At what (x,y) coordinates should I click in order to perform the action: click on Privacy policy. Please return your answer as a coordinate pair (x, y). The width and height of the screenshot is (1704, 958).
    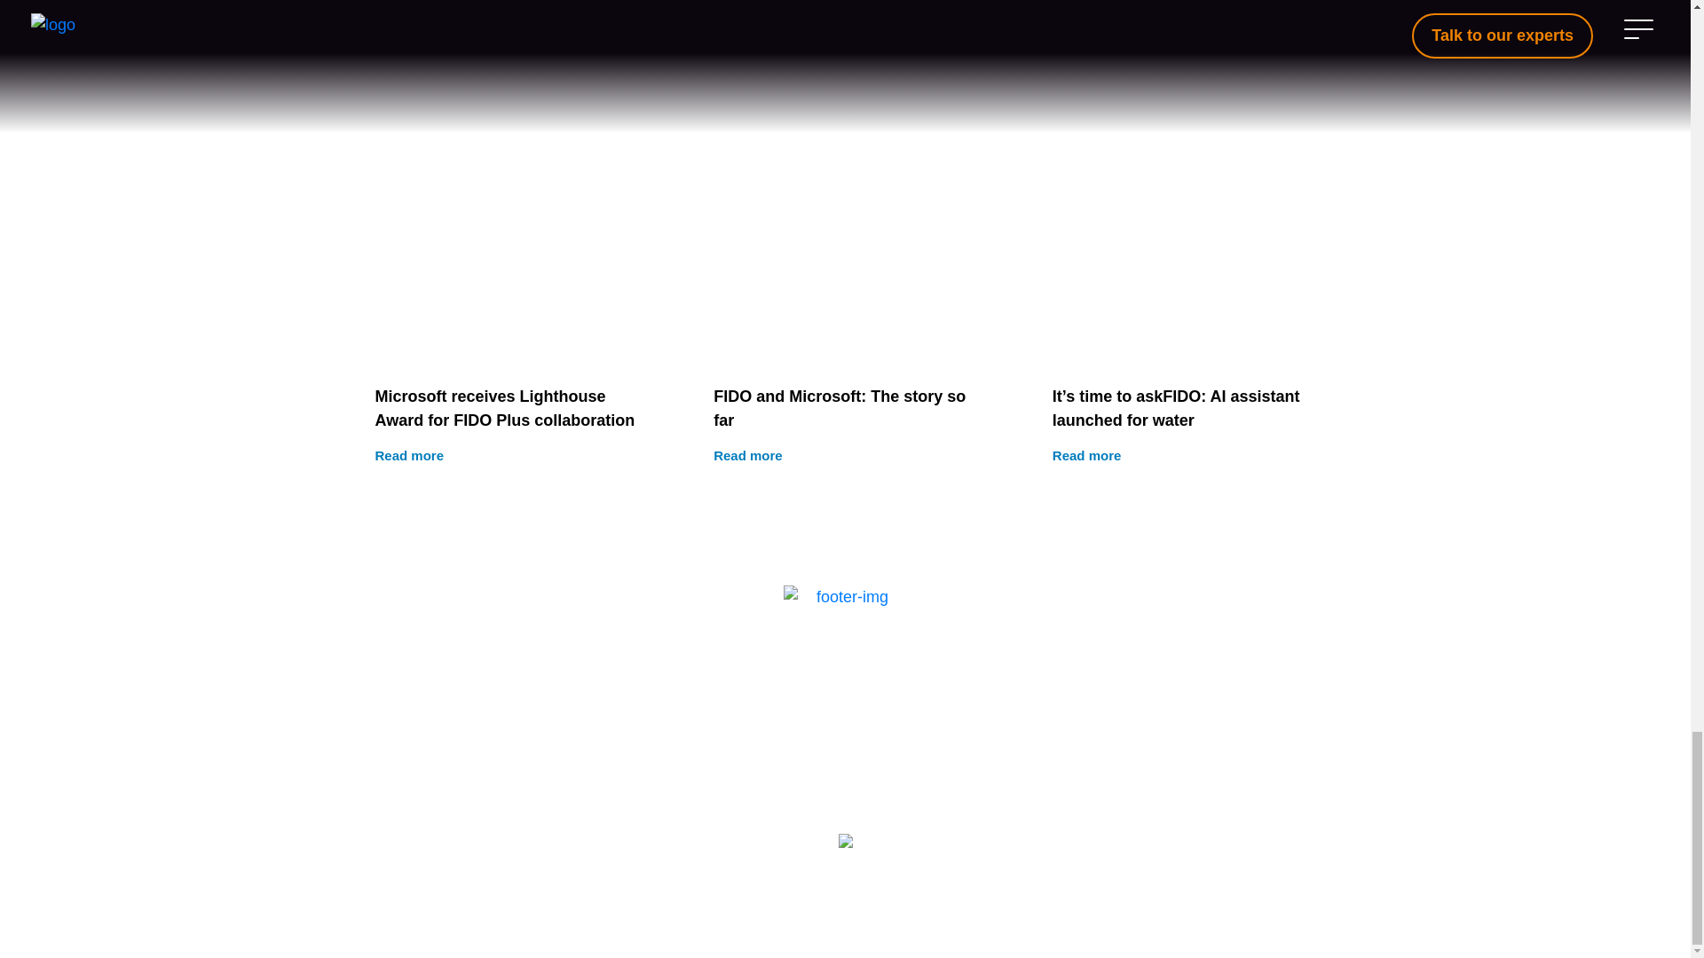
    Looking at the image, I should click on (845, 774).